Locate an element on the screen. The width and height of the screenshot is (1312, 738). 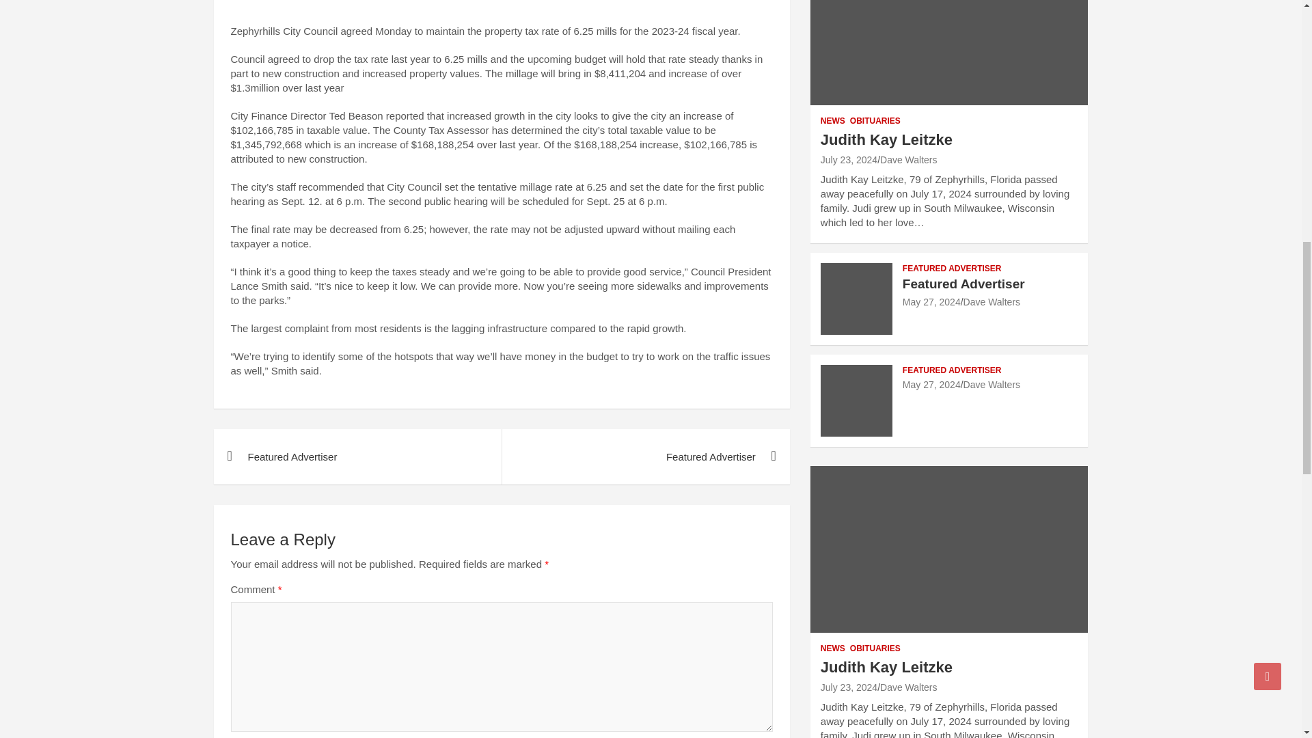
OBITUARIES is located at coordinates (875, 120).